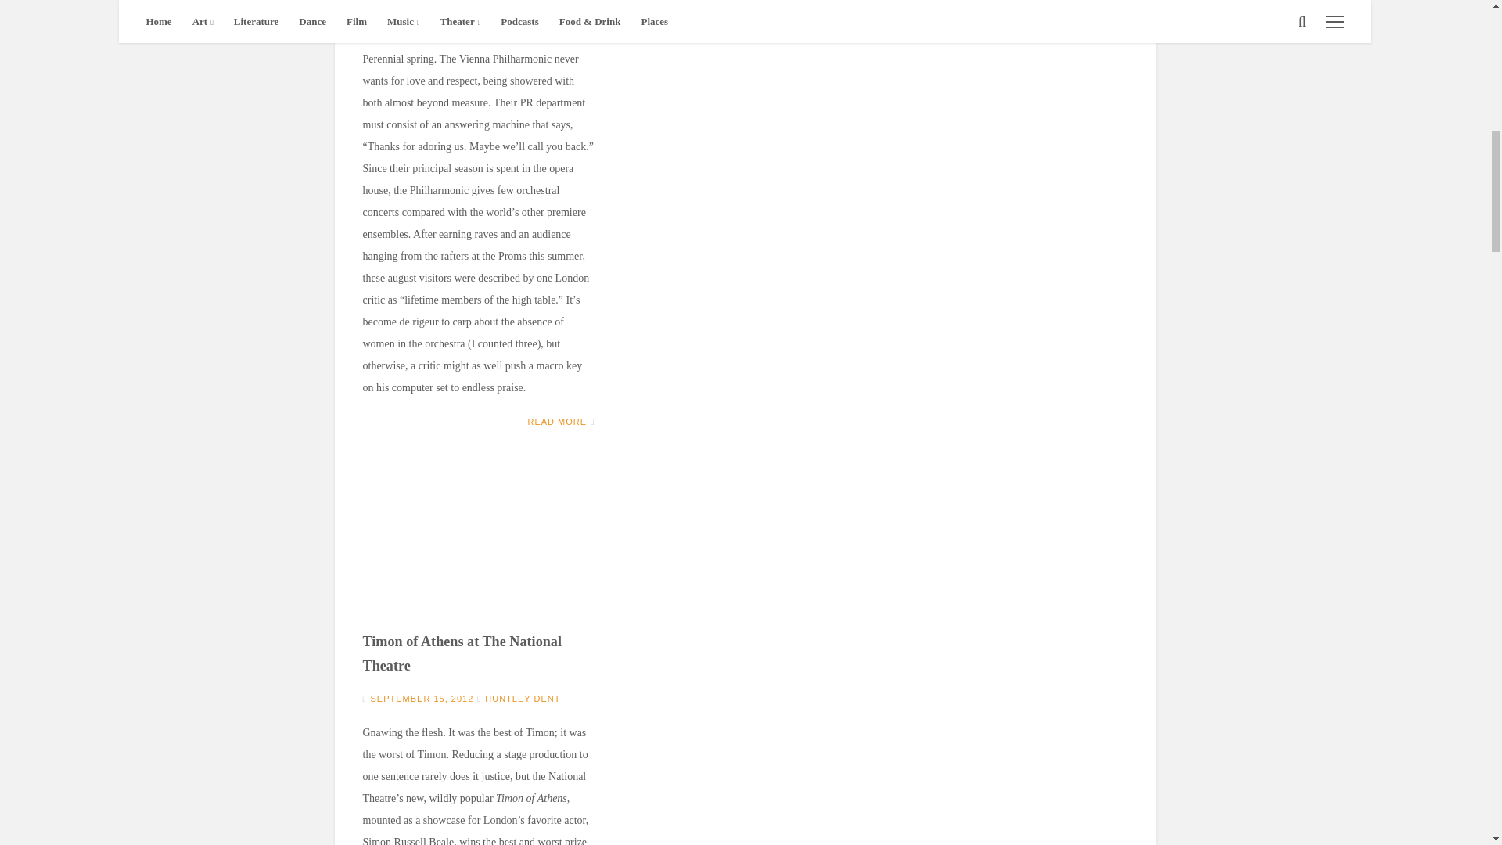  I want to click on HUNTLEY DENT, so click(523, 25).